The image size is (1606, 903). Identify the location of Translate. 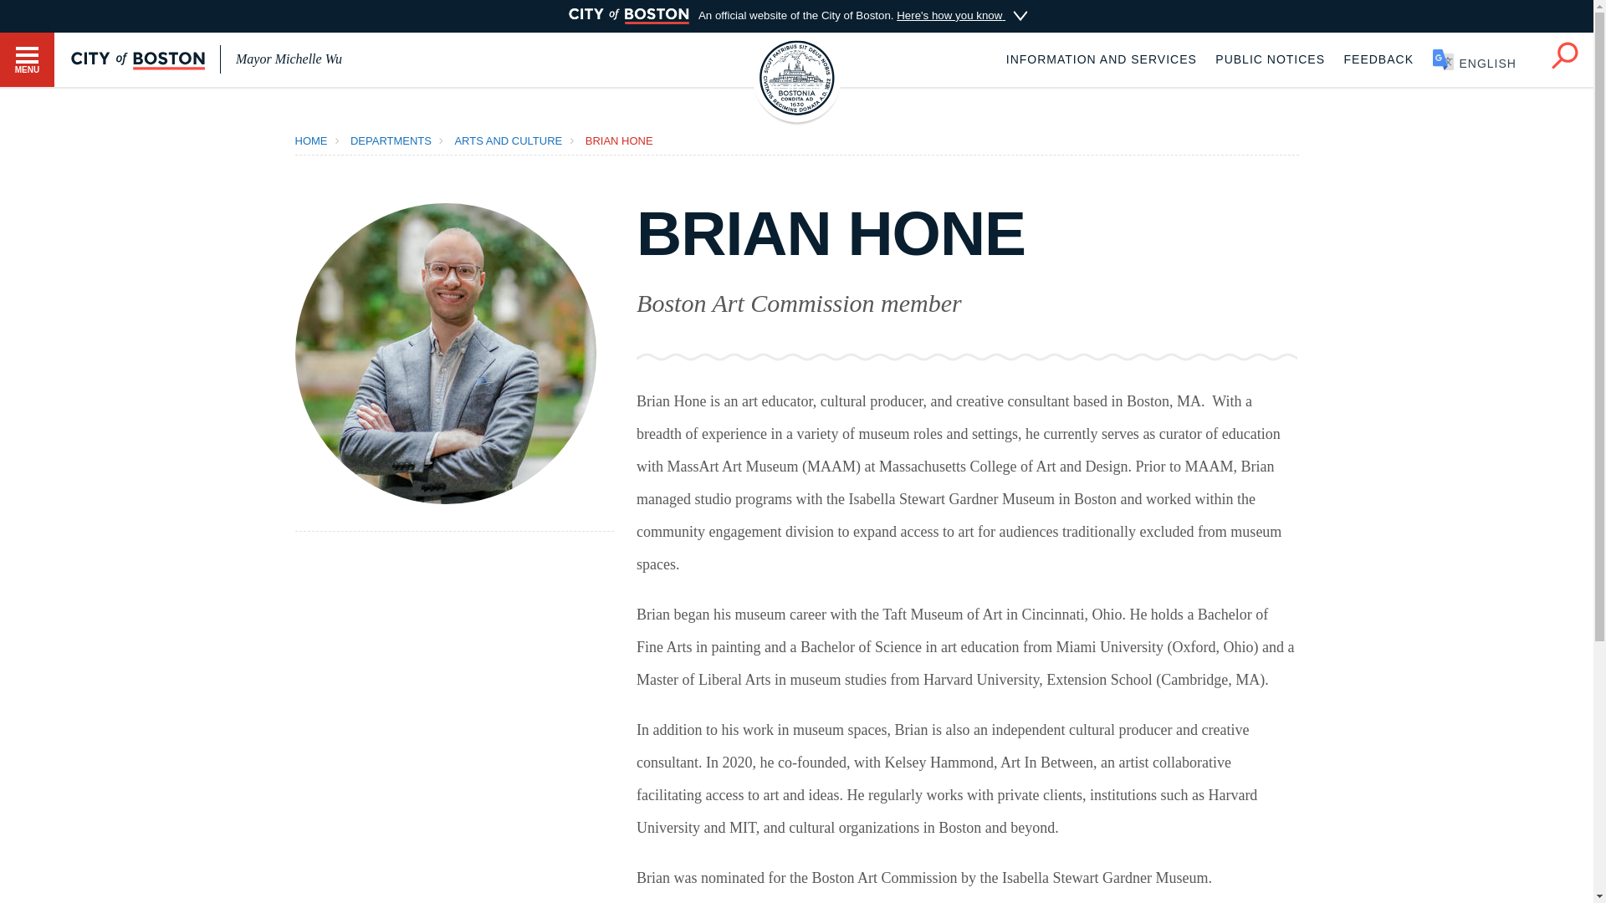
(1482, 59).